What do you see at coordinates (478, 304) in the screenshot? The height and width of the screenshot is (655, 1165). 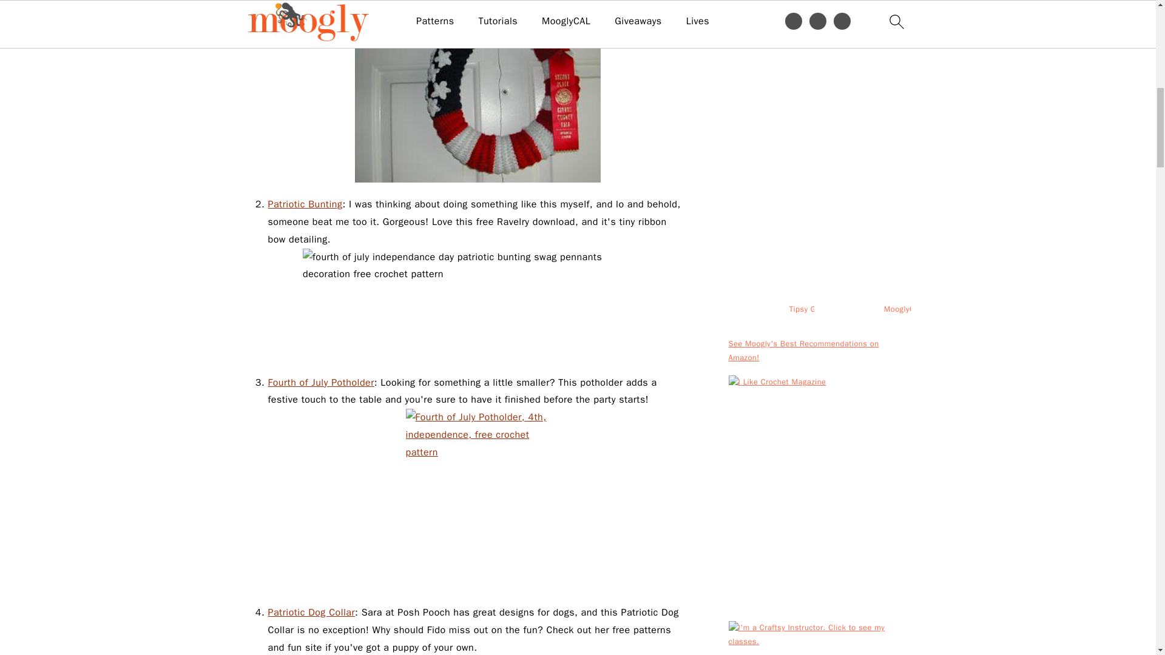 I see `Patriotic Bunting` at bounding box center [478, 304].